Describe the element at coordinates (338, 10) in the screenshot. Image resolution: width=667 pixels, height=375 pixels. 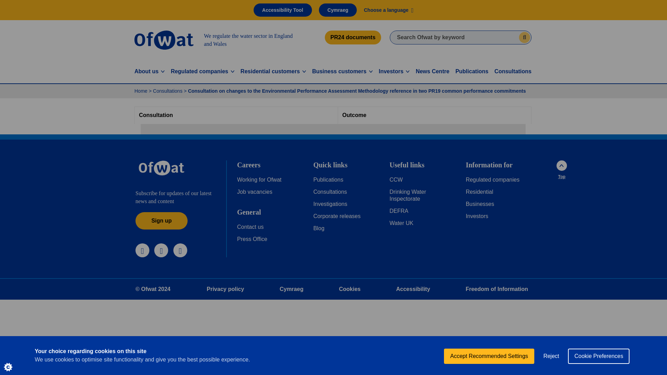
I see `Cymraeg` at that location.